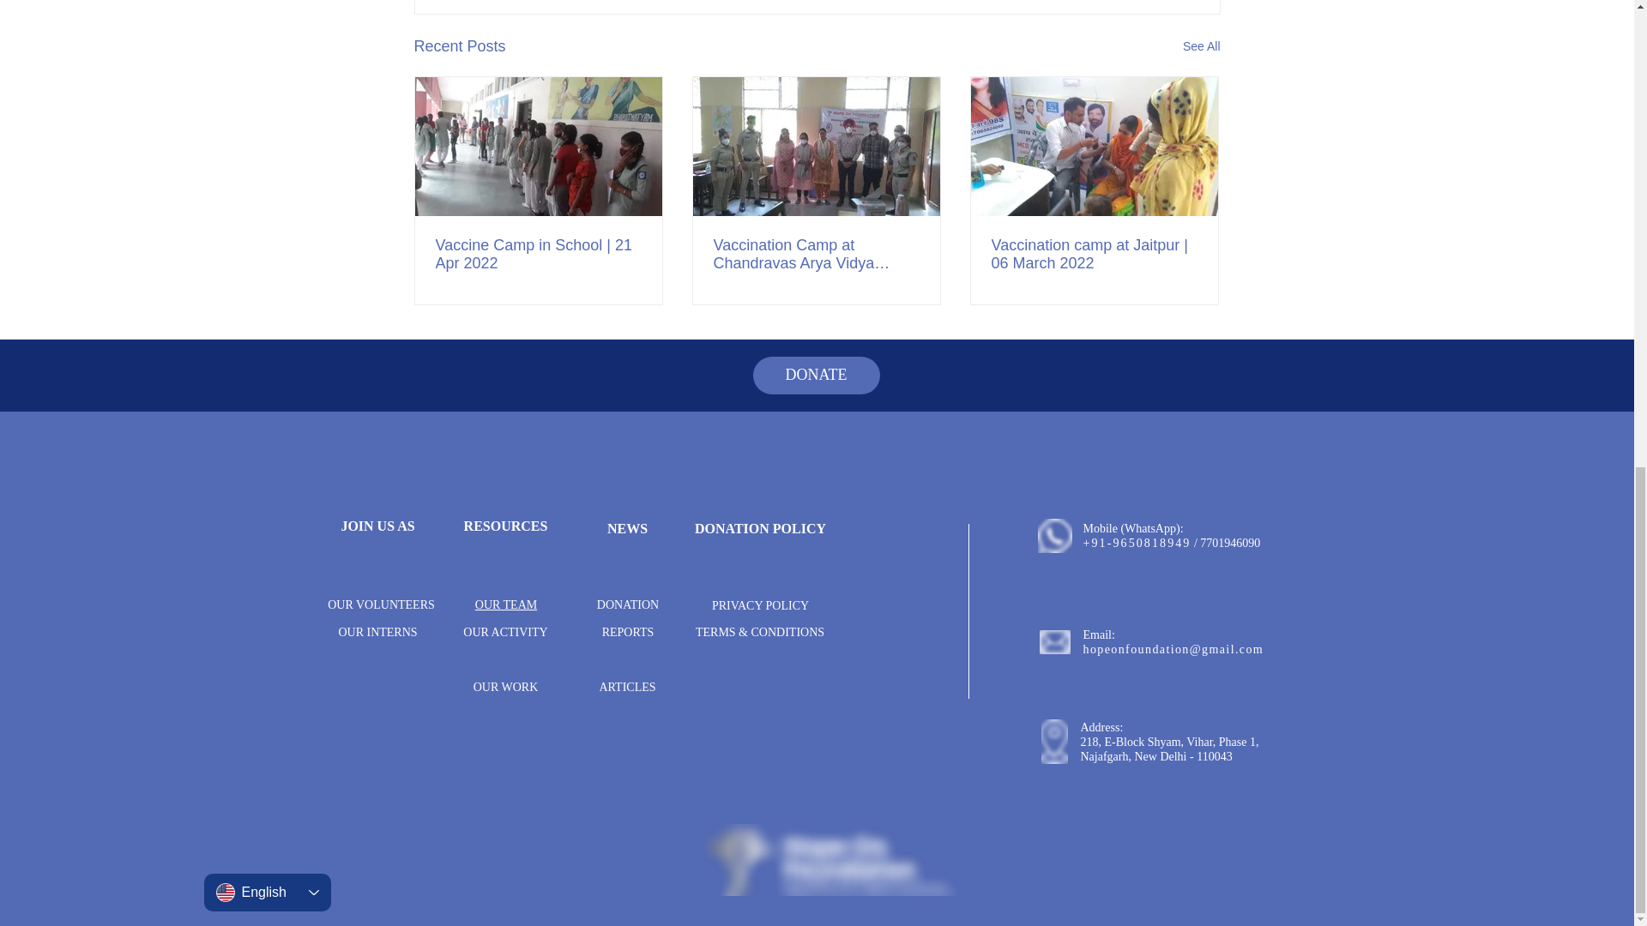 This screenshot has height=926, width=1647. What do you see at coordinates (816, 376) in the screenshot?
I see `DONATE` at bounding box center [816, 376].